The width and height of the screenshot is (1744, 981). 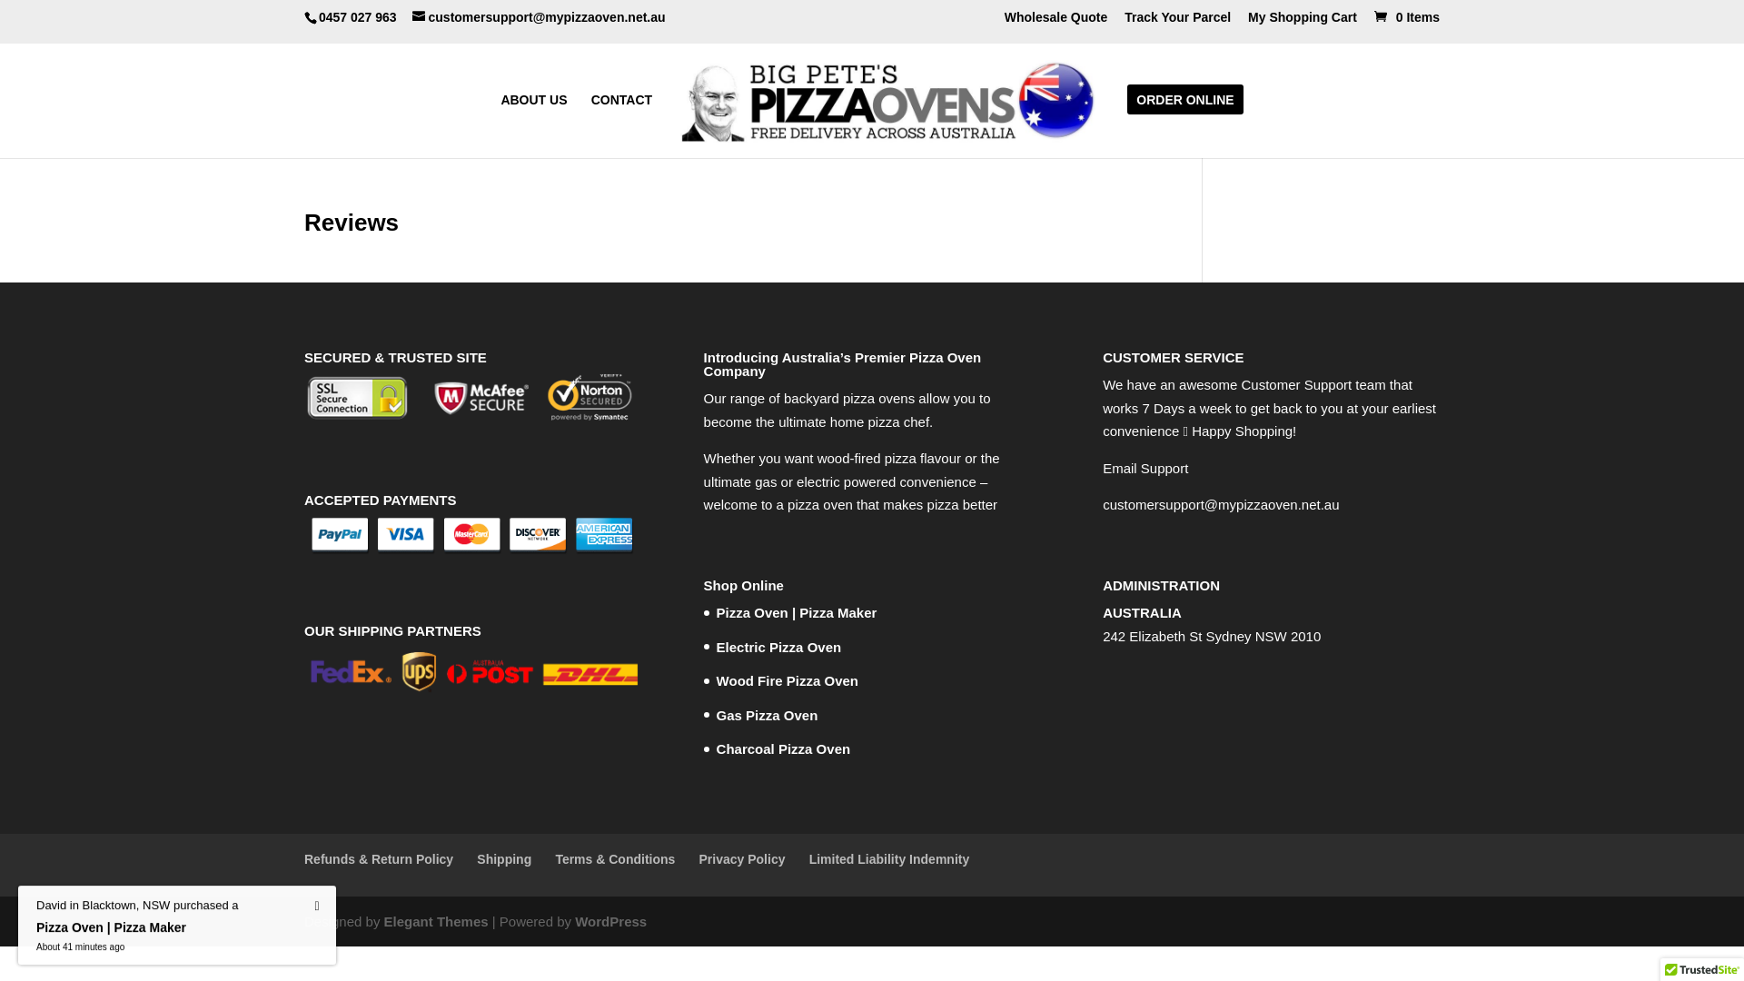 What do you see at coordinates (138, 939) in the screenshot?
I see `Pizza Oven | Pizza Maker` at bounding box center [138, 939].